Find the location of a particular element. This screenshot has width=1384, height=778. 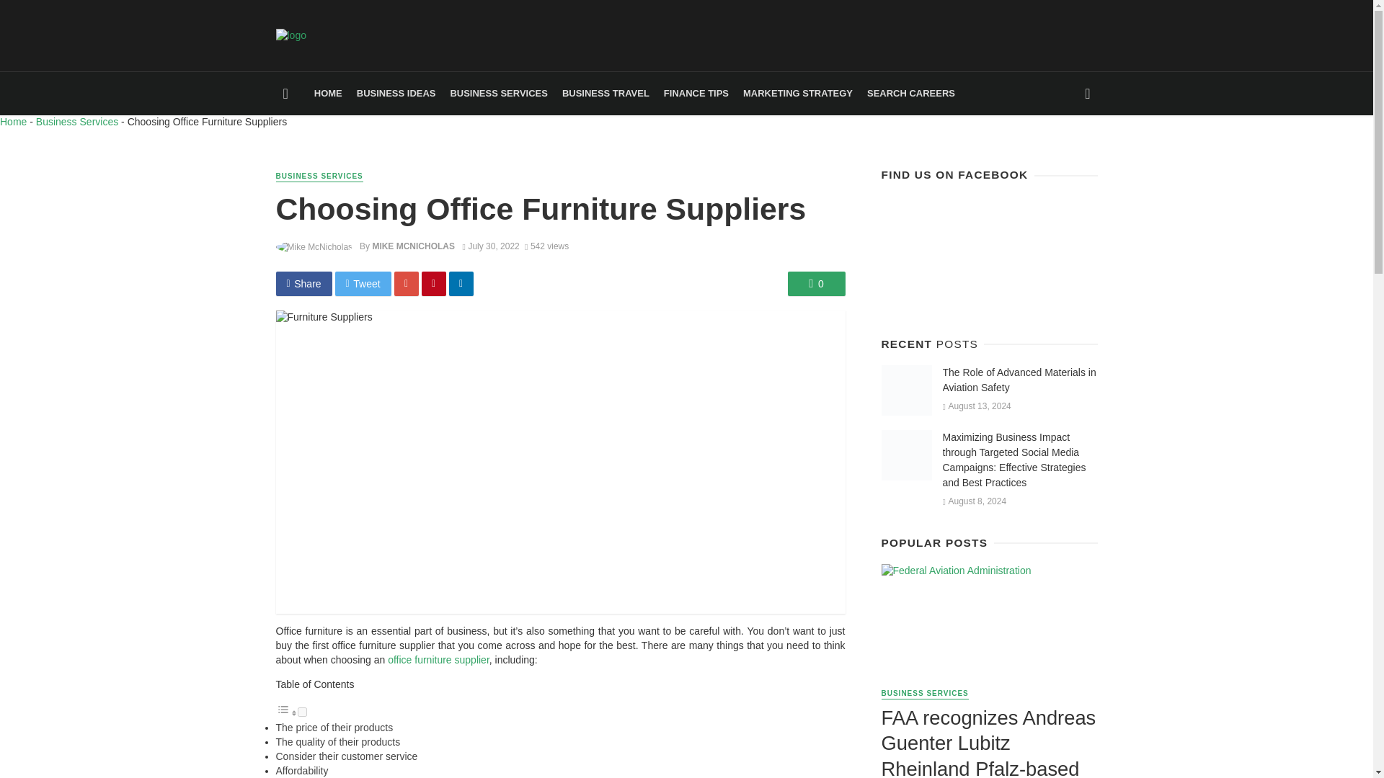

Posts by Mike McNicholas is located at coordinates (414, 246).